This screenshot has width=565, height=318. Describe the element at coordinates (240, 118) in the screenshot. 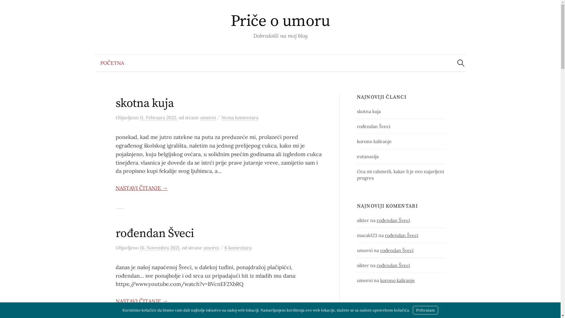

I see `Nema komentara
na skotna kuja` at that location.